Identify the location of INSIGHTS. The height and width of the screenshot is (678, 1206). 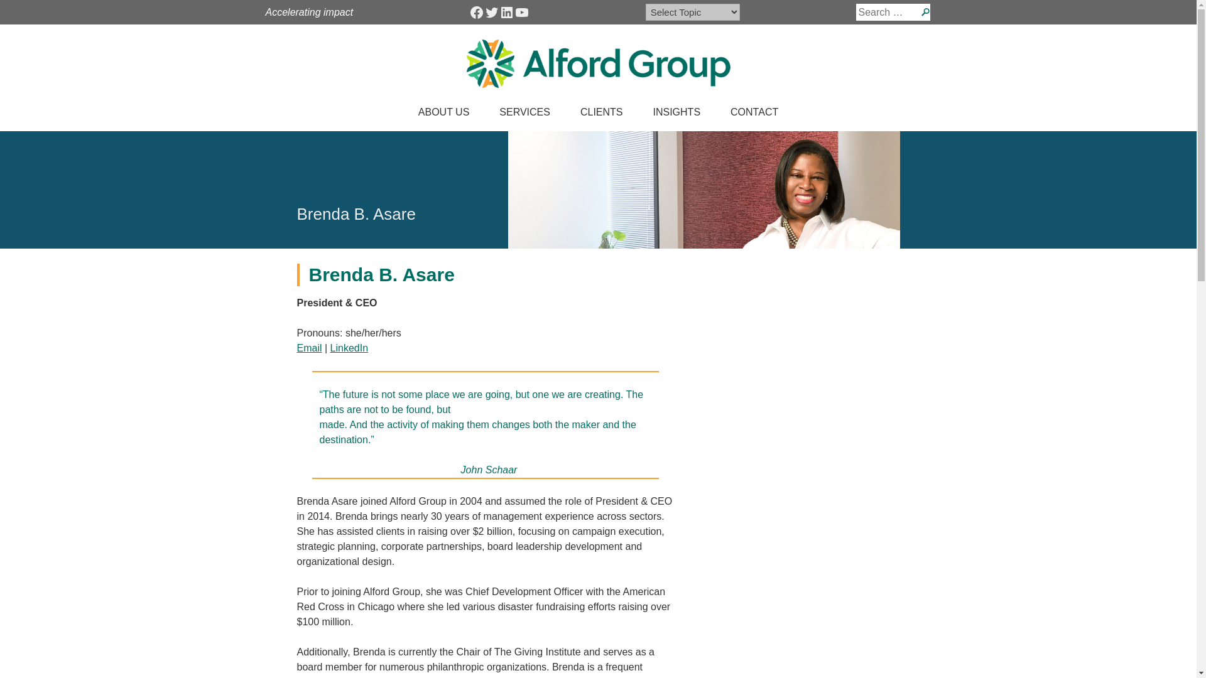
(677, 114).